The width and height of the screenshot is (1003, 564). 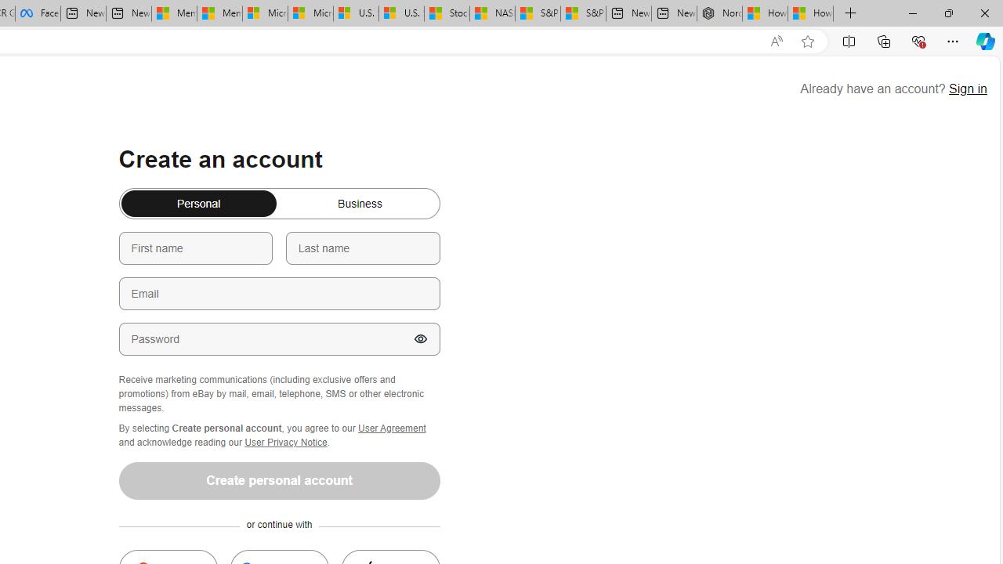 What do you see at coordinates (196, 248) in the screenshot?
I see `First name` at bounding box center [196, 248].